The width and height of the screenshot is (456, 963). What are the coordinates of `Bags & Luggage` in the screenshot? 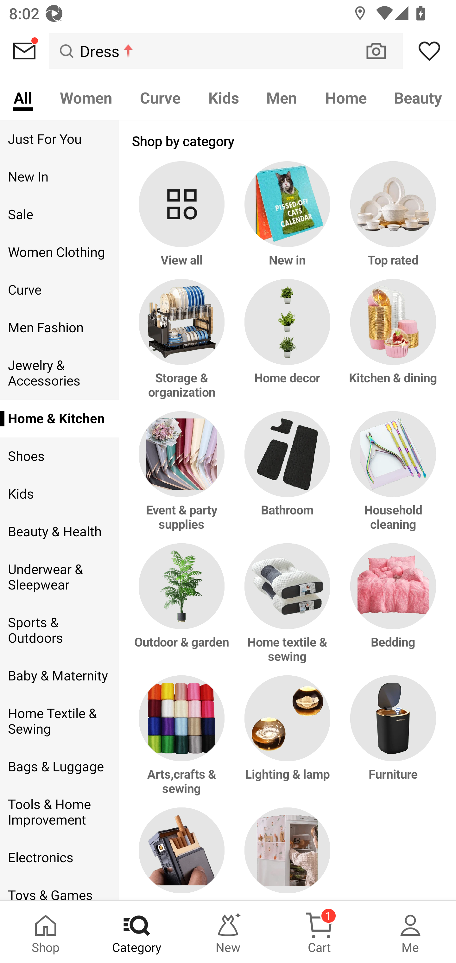 It's located at (59, 767).